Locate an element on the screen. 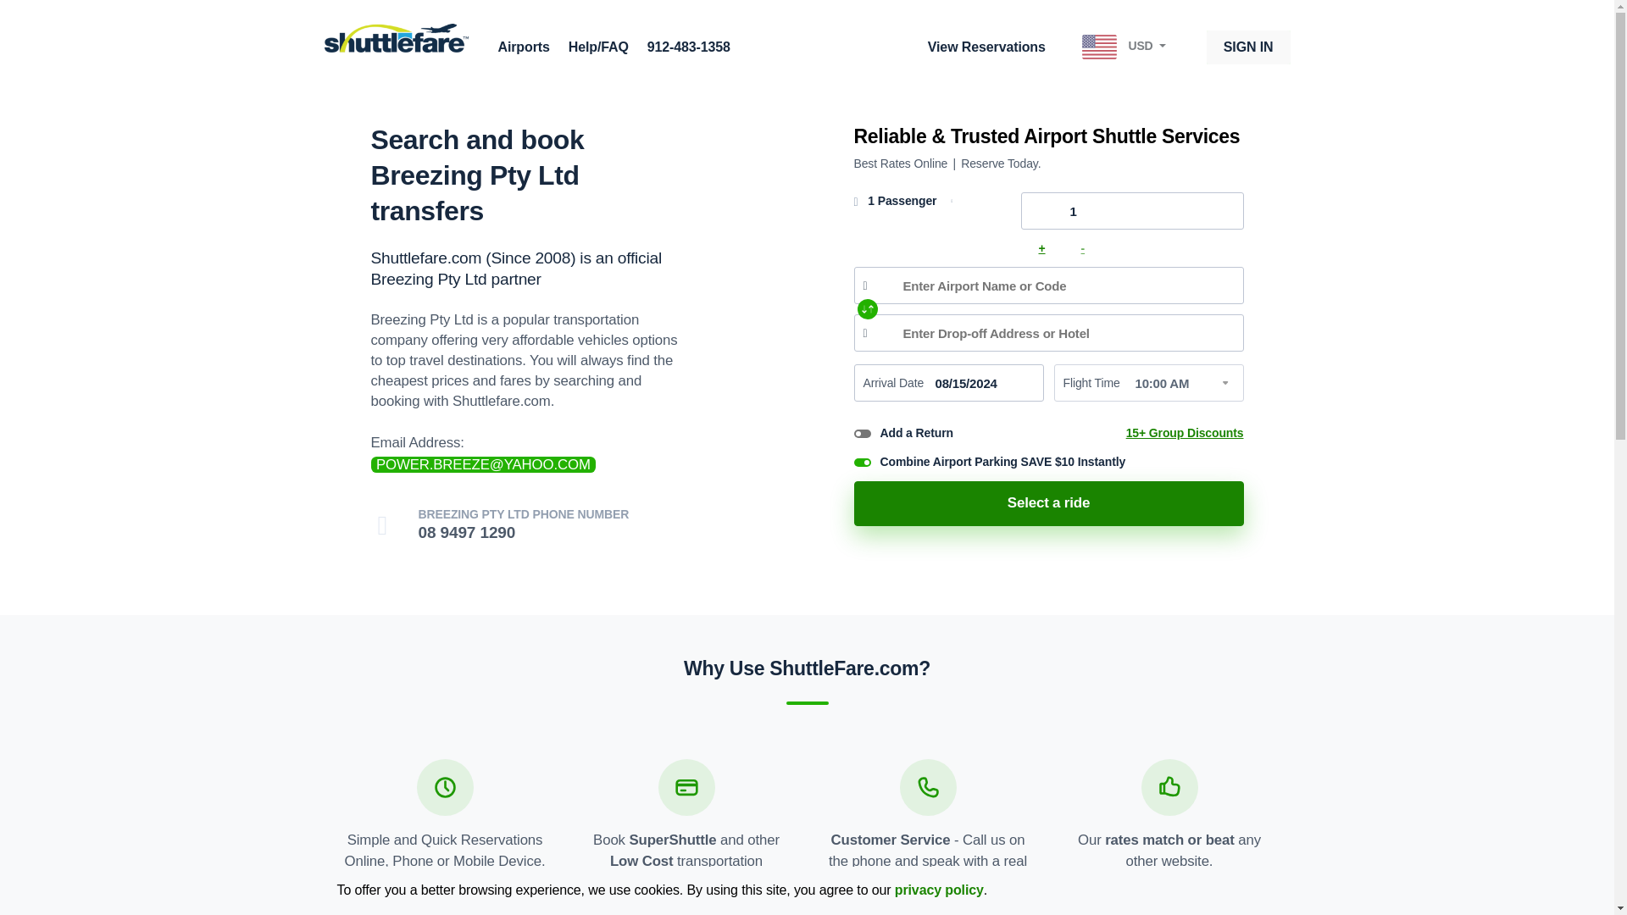 This screenshot has width=1627, height=915. SIGN IN is located at coordinates (1248, 47).